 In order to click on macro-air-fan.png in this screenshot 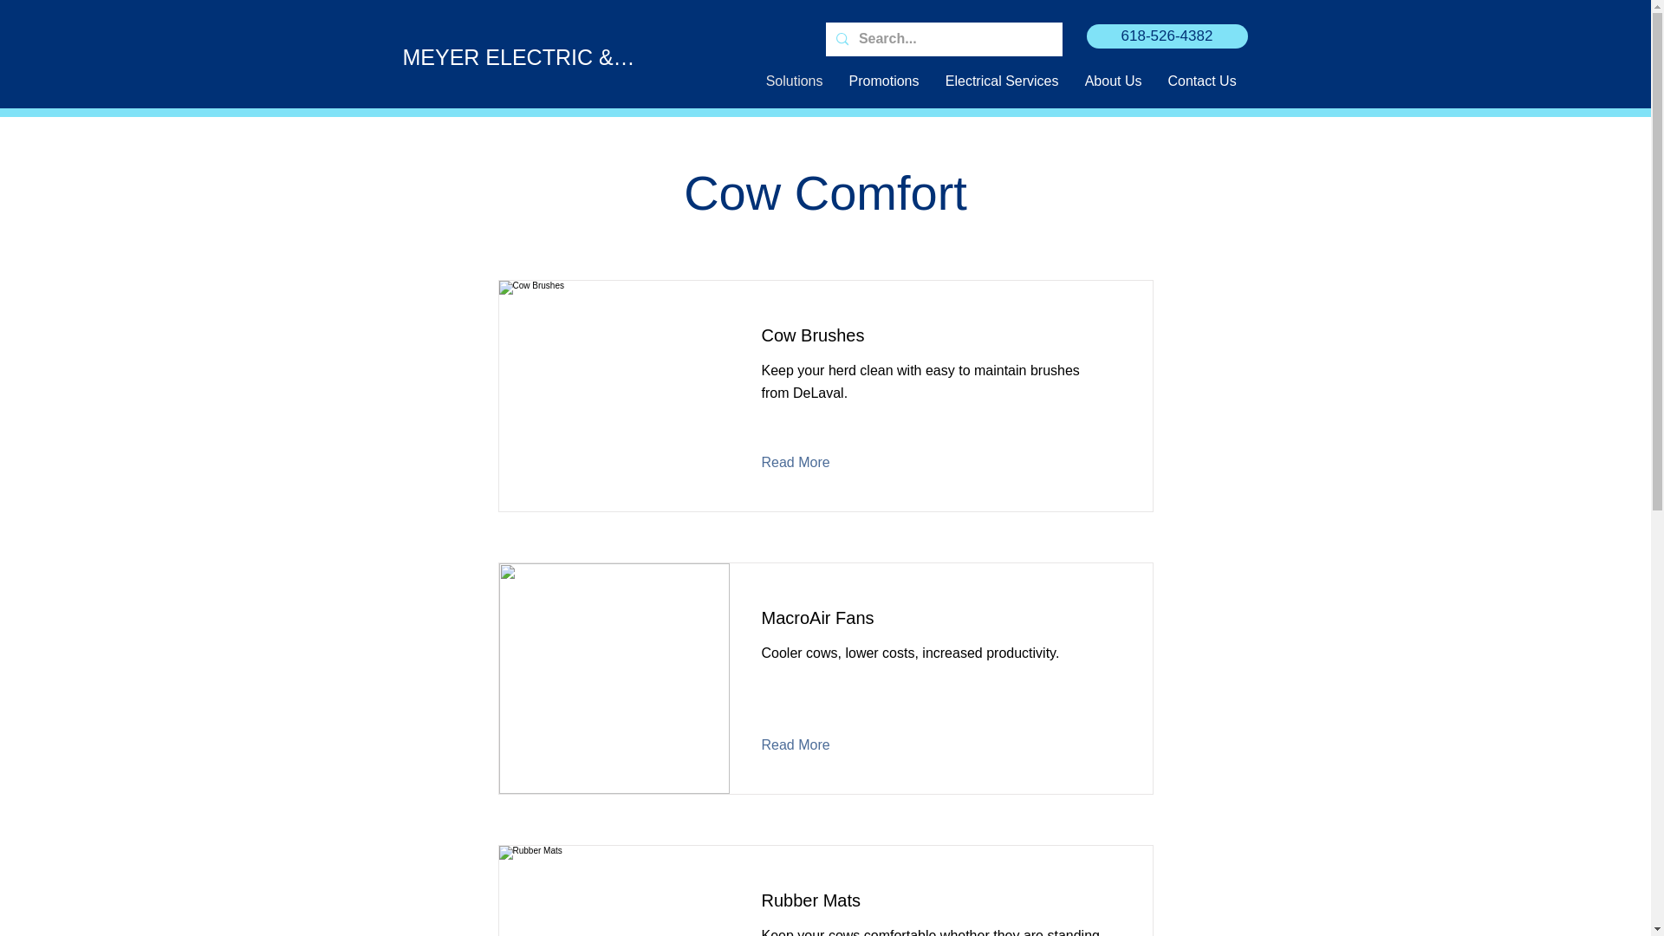, I will do `click(614, 678)`.